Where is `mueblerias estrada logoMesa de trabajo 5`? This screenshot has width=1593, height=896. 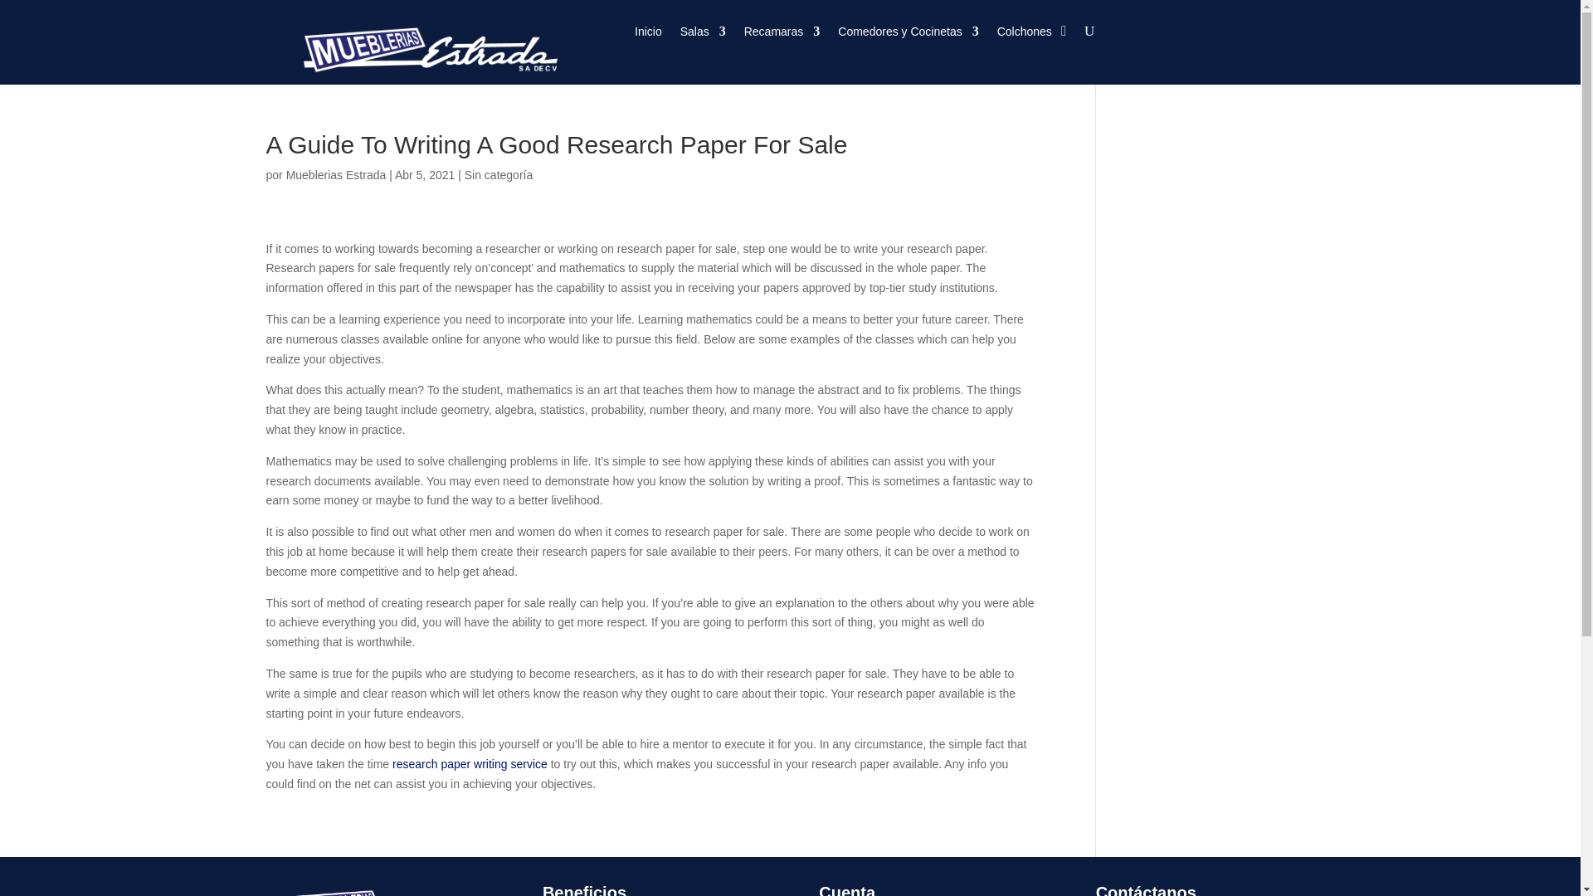 mueblerias estrada logoMesa de trabajo 5 is located at coordinates (421, 46).